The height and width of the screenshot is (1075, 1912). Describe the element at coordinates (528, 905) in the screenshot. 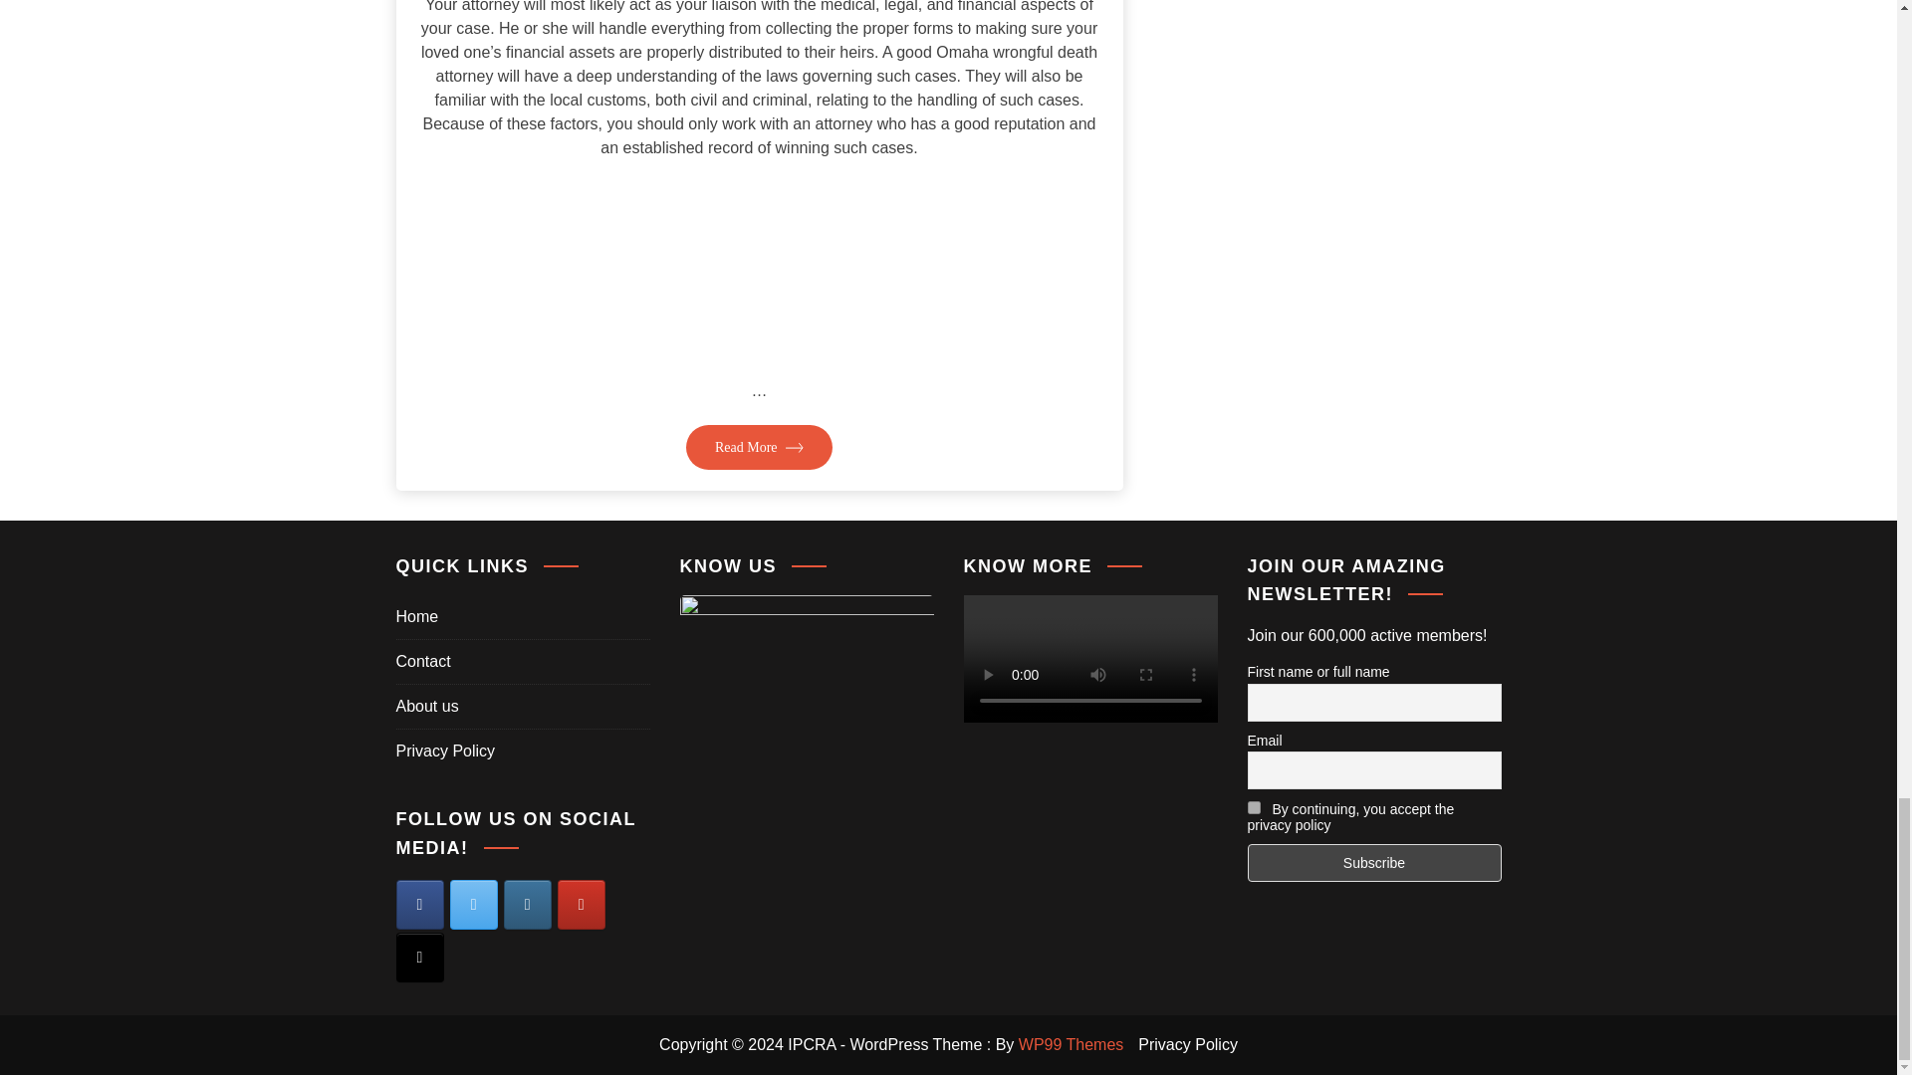

I see `IPCRA on Instagram` at that location.